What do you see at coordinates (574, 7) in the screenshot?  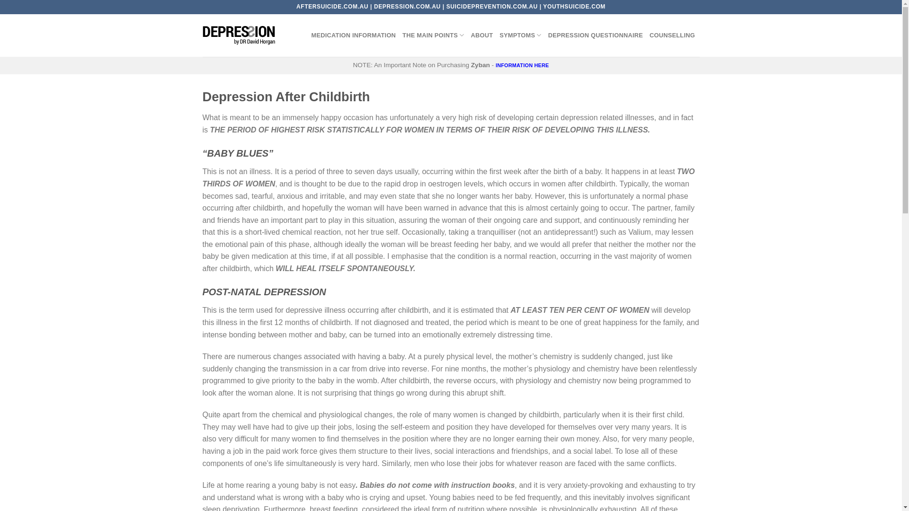 I see `YOUTHSUICIDE.COM` at bounding box center [574, 7].